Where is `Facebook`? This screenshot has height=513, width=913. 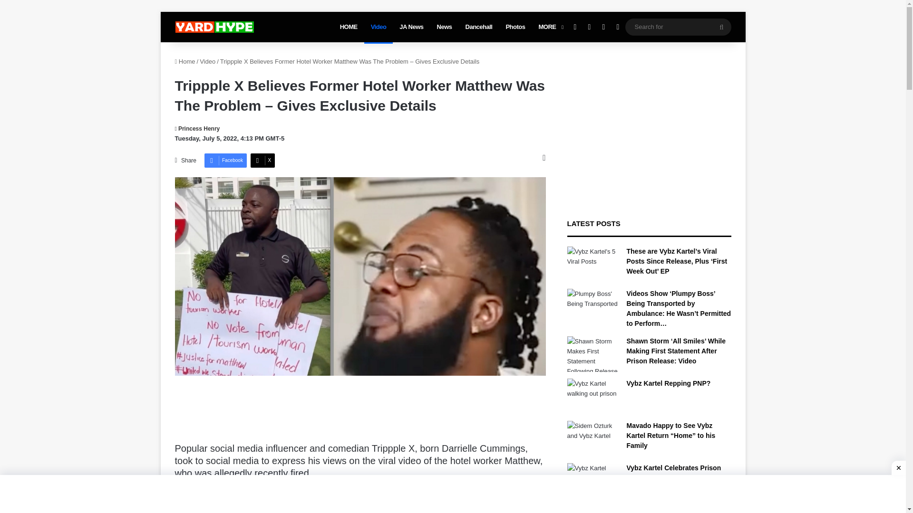 Facebook is located at coordinates (225, 161).